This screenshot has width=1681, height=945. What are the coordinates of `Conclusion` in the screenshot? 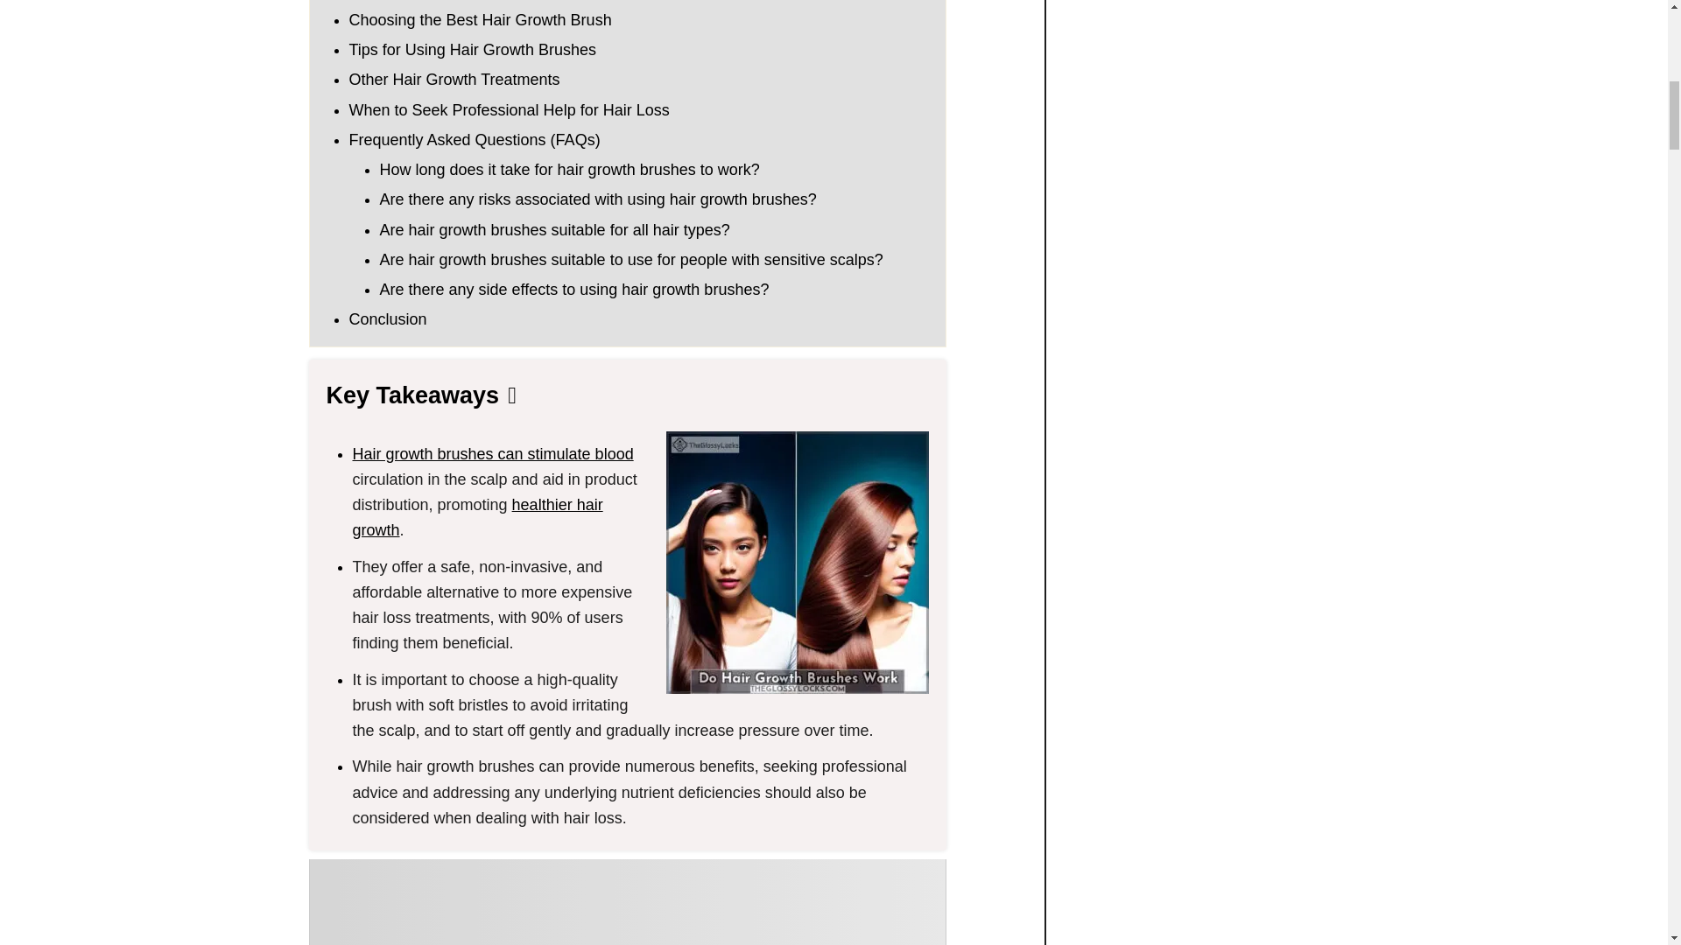 It's located at (387, 318).